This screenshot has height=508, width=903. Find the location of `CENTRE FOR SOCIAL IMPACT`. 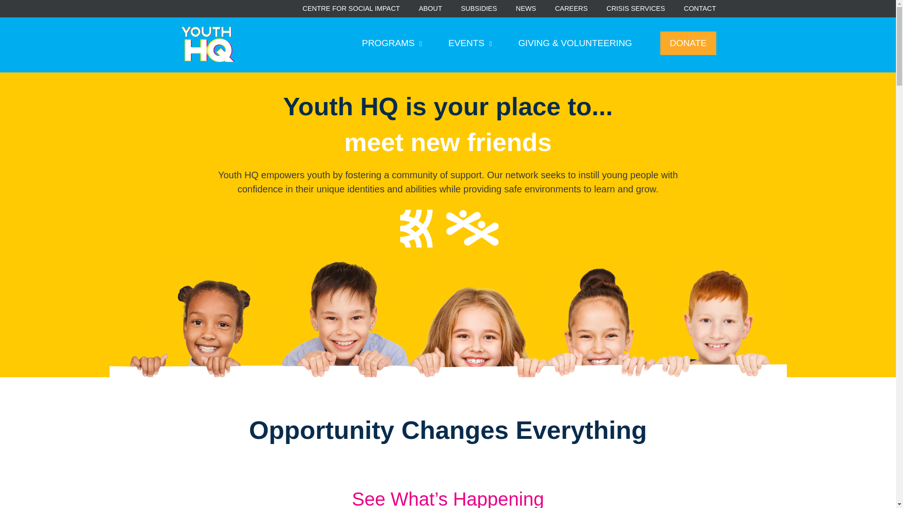

CENTRE FOR SOCIAL IMPACT is located at coordinates (351, 8).